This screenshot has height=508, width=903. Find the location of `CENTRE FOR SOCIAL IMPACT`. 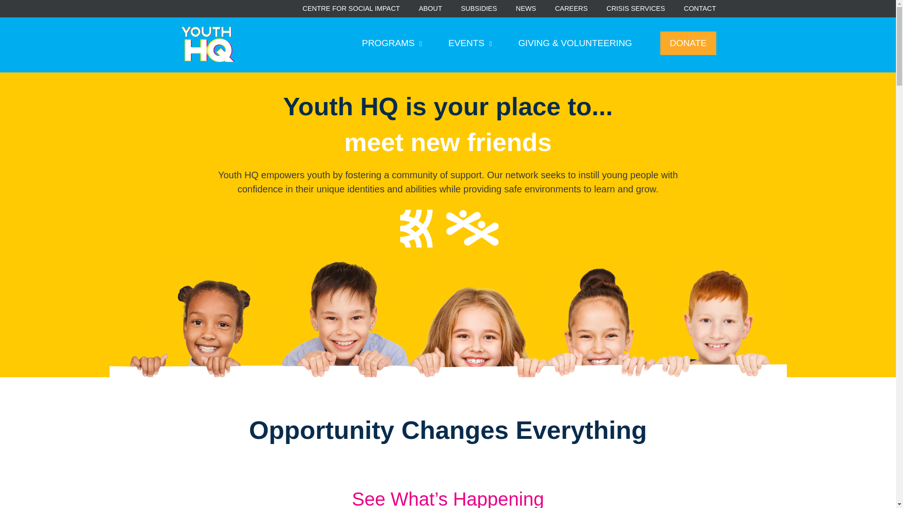

CENTRE FOR SOCIAL IMPACT is located at coordinates (351, 8).